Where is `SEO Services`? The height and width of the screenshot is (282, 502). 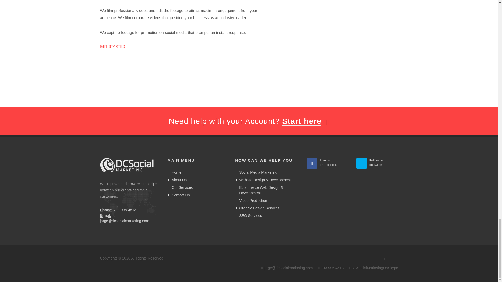
SEO Services is located at coordinates (105, 215).